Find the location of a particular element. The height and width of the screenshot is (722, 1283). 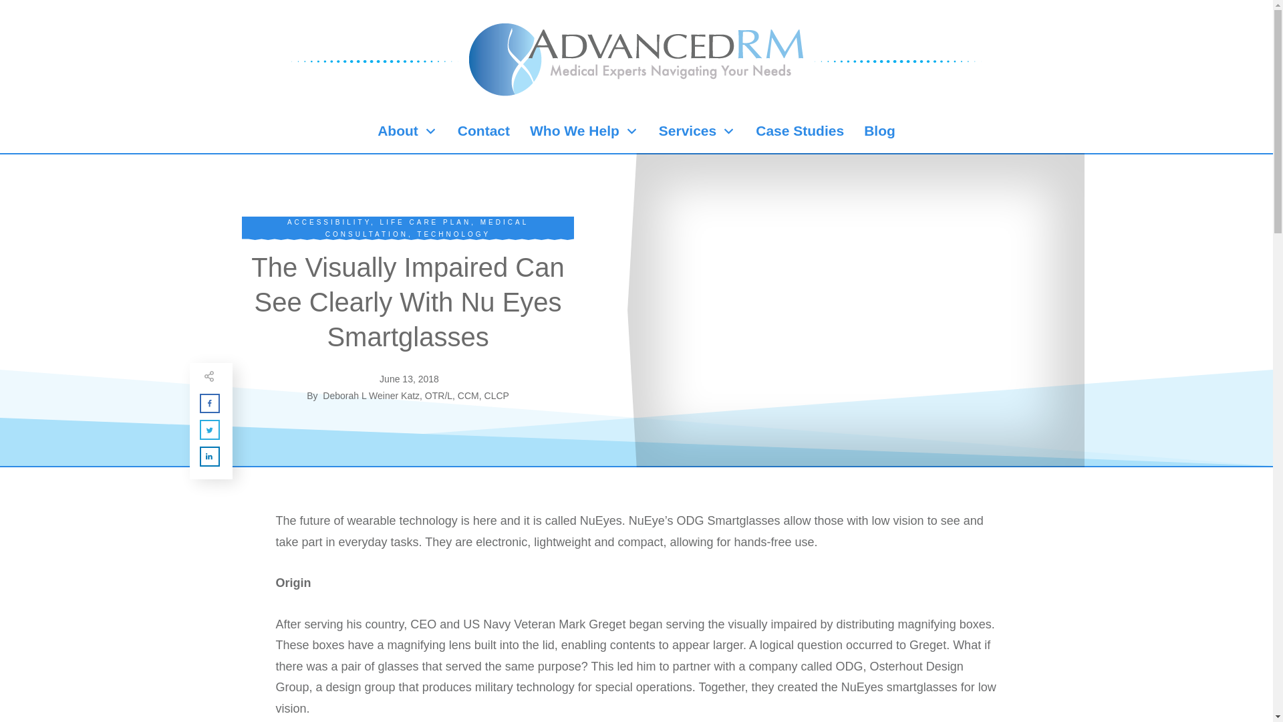

About is located at coordinates (407, 131).